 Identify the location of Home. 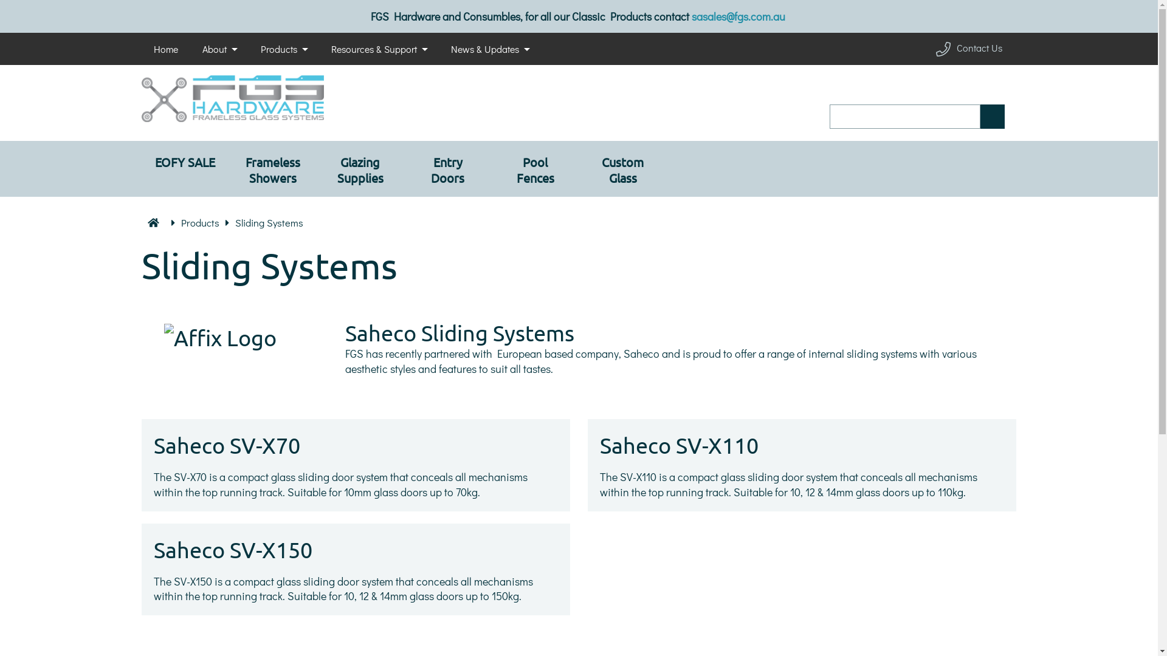
(165, 49).